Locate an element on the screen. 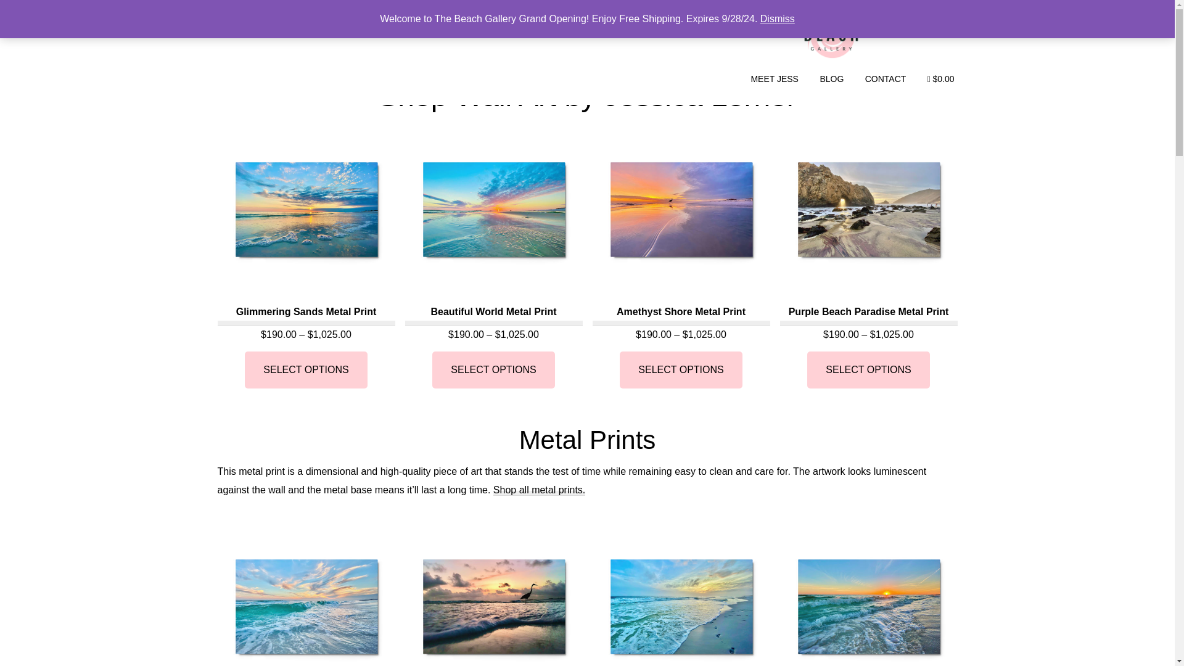 This screenshot has width=1184, height=666. SHOP ART is located at coordinates (241, 28).